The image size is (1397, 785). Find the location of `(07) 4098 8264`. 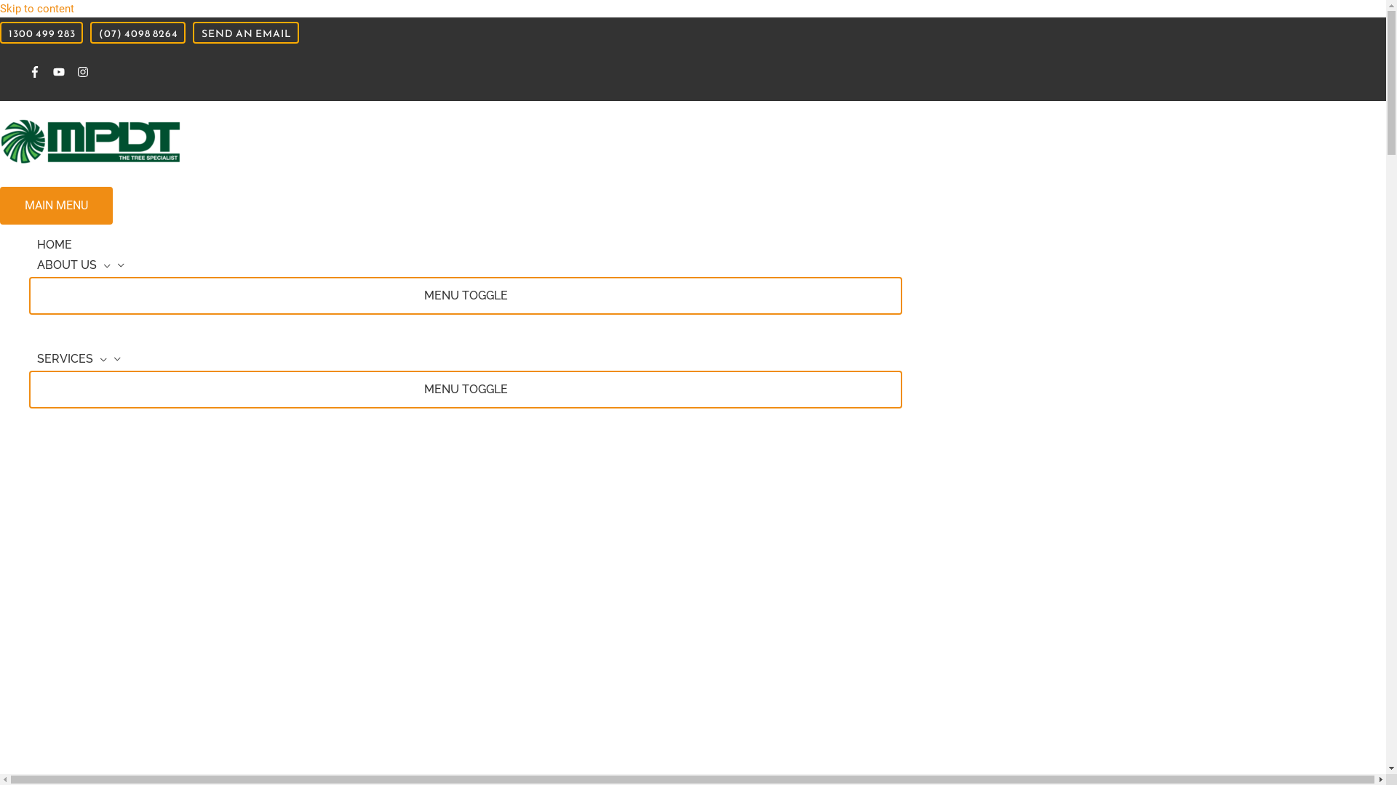

(07) 4098 8264 is located at coordinates (138, 33).